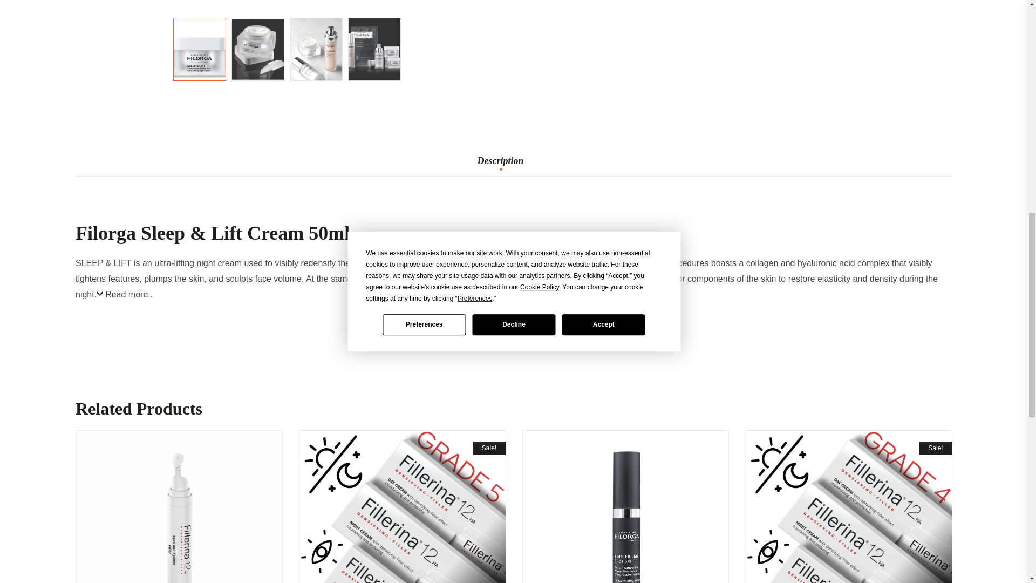 The height and width of the screenshot is (583, 1036). Describe the element at coordinates (124, 297) in the screenshot. I see `Read more..` at that location.